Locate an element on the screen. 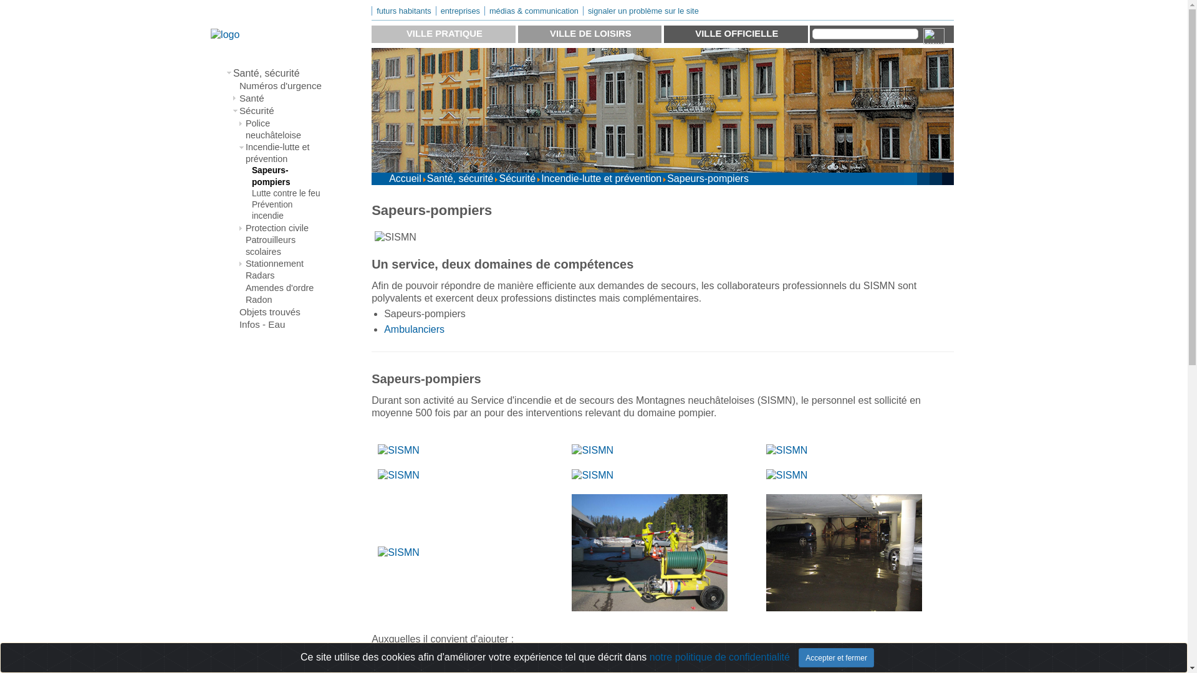 This screenshot has height=673, width=1197. SISMN is located at coordinates (787, 475).